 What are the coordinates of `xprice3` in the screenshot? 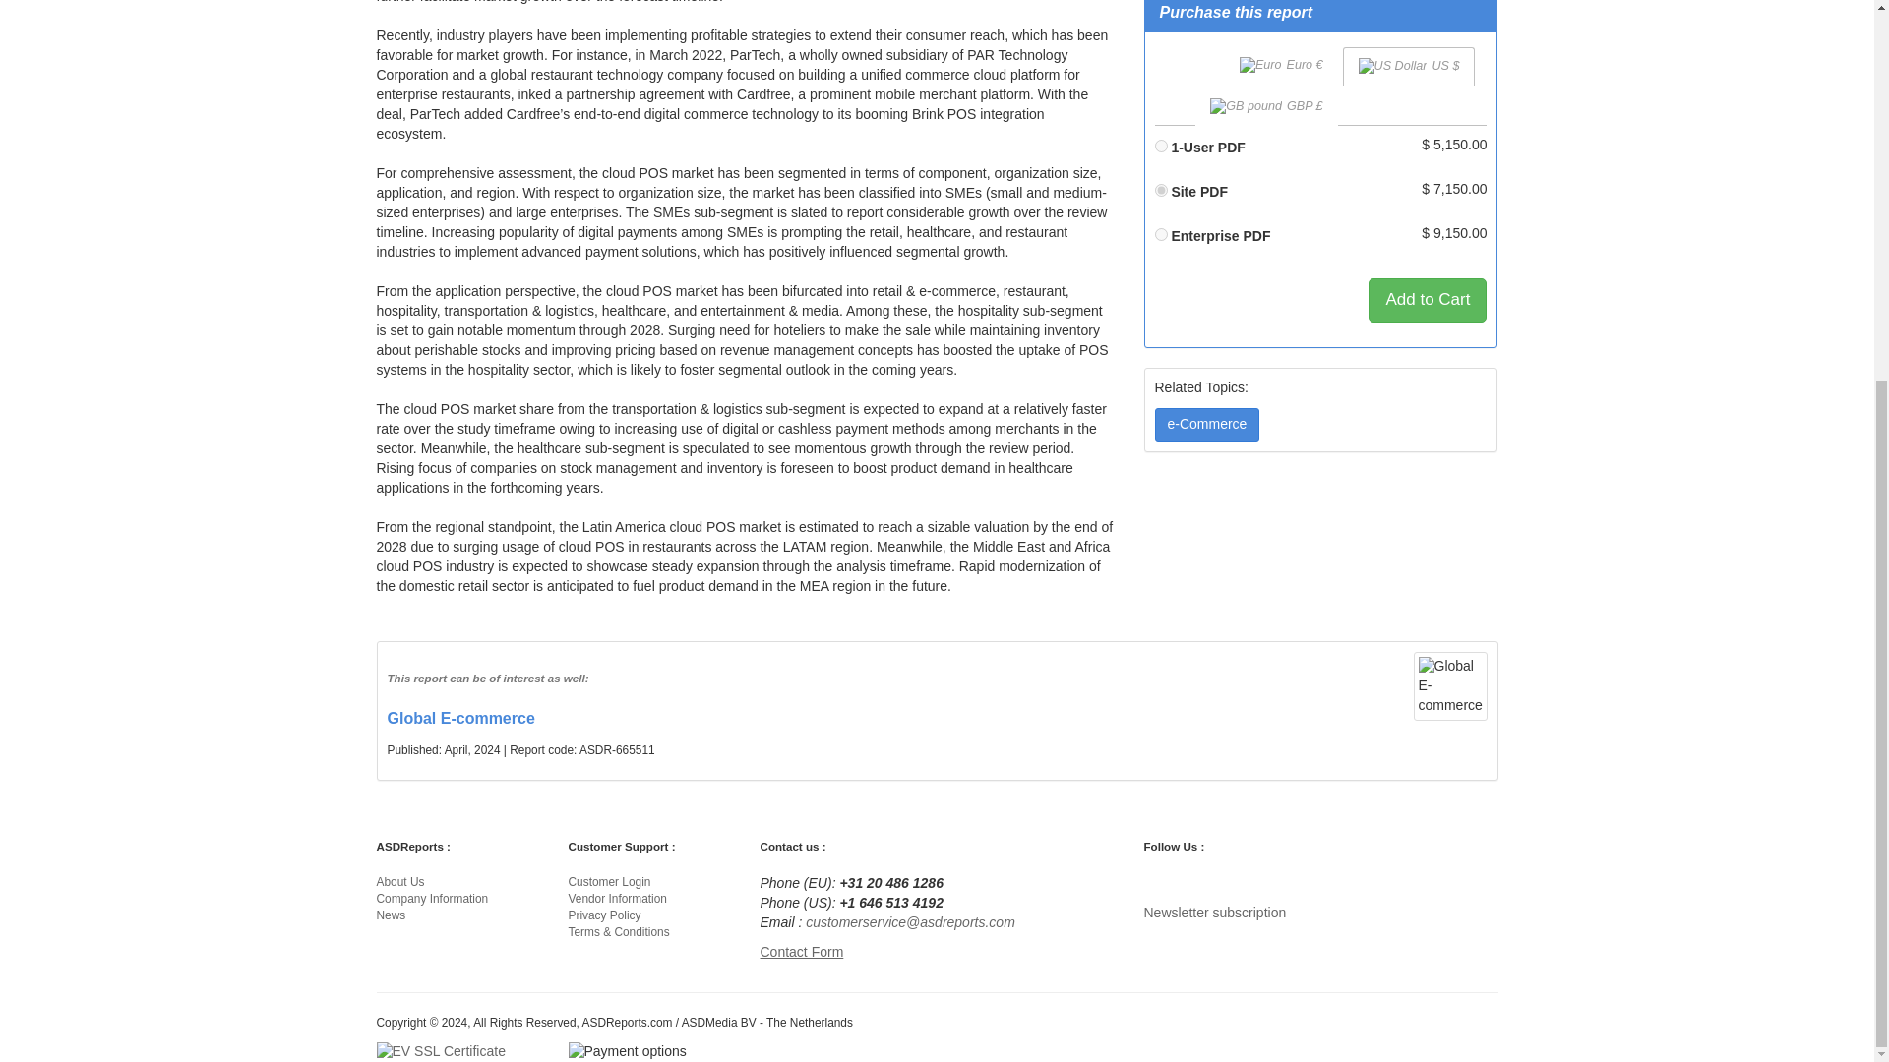 It's located at (1161, 234).